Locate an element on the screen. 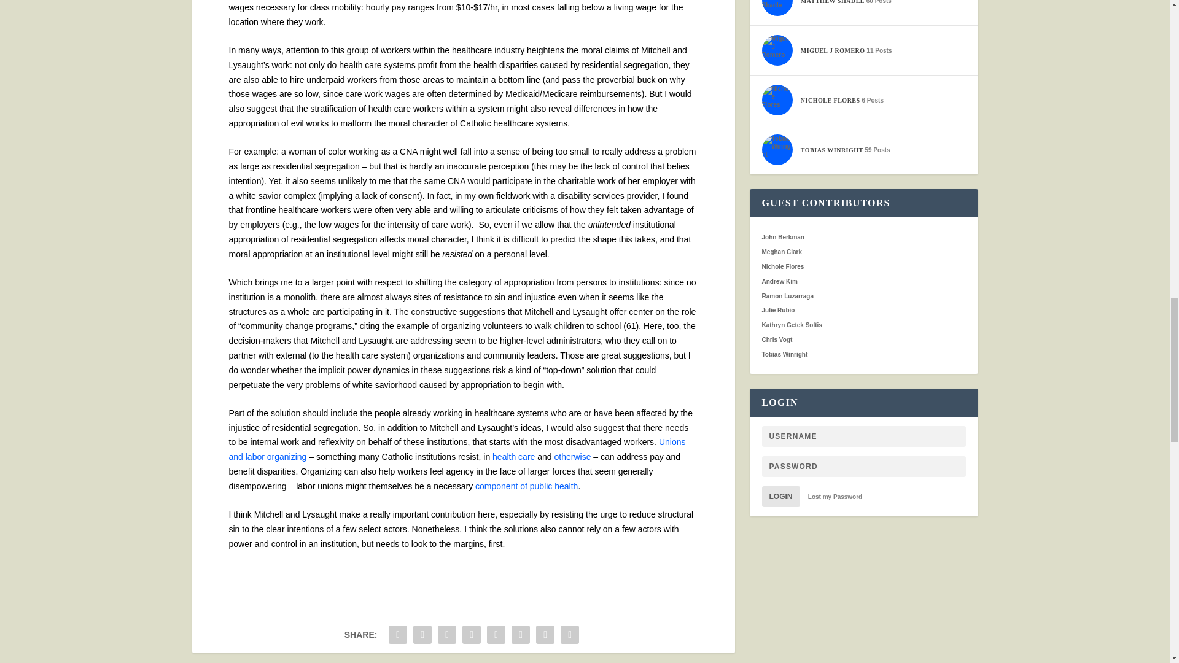  otherwise is located at coordinates (572, 456).